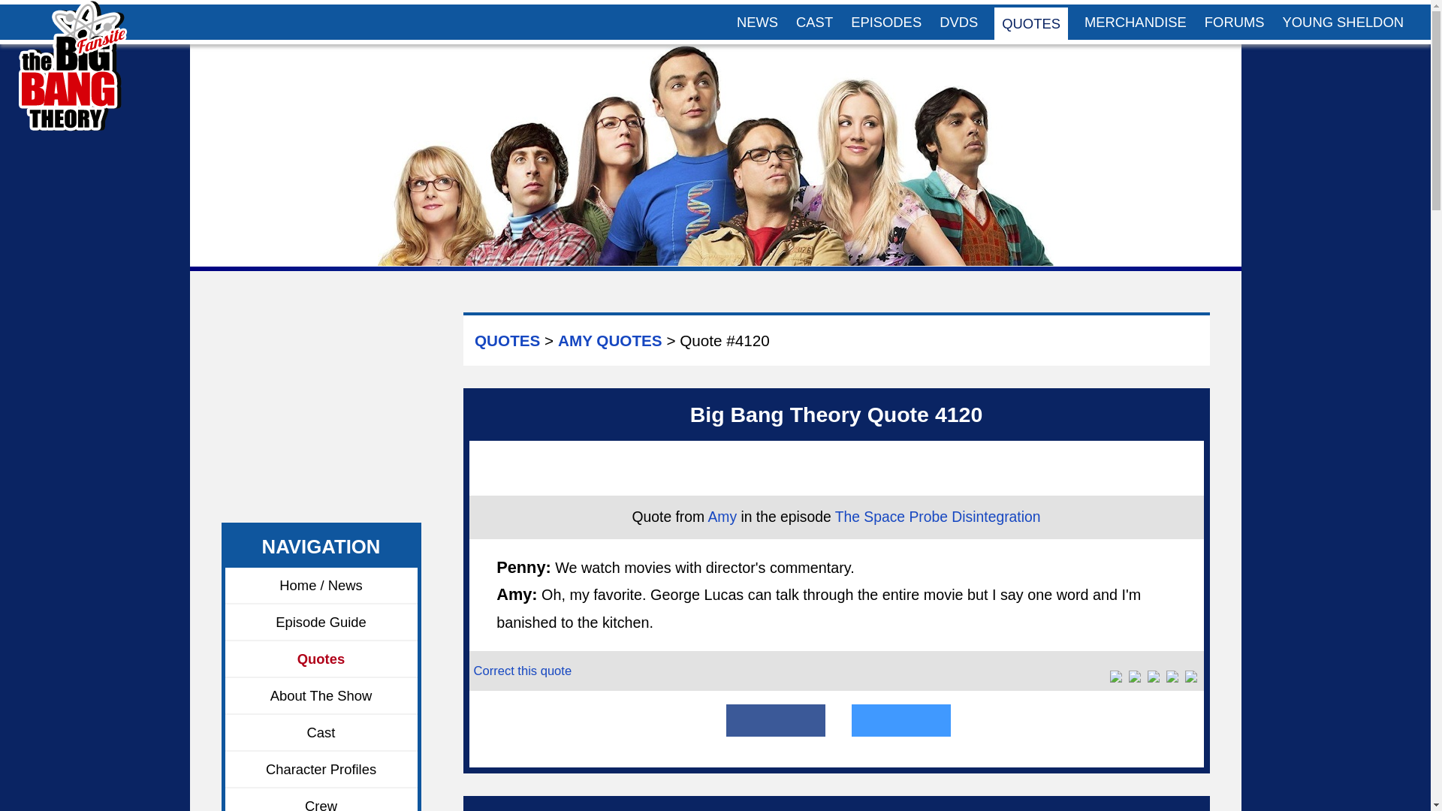 The width and height of the screenshot is (1442, 811). What do you see at coordinates (321, 733) in the screenshot?
I see `Cast` at bounding box center [321, 733].